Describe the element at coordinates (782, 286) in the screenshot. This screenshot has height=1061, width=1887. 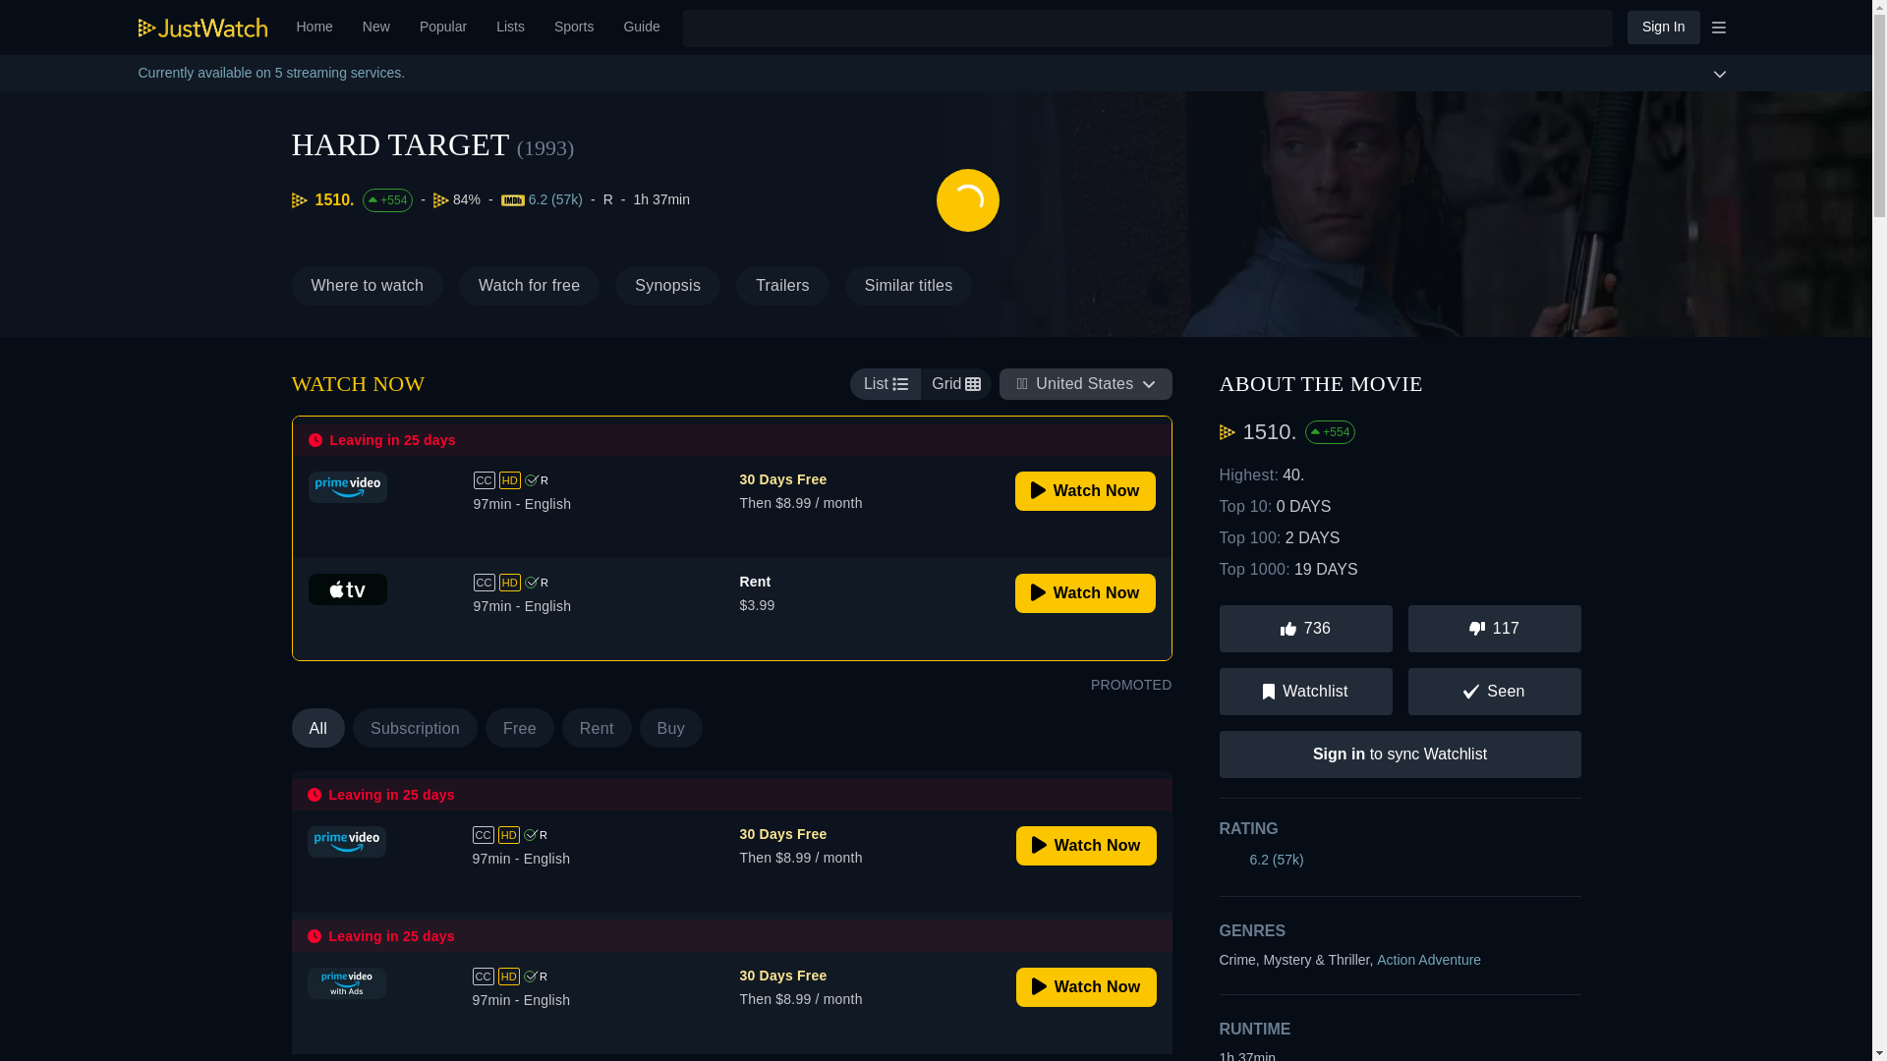
I see `Popular` at that location.